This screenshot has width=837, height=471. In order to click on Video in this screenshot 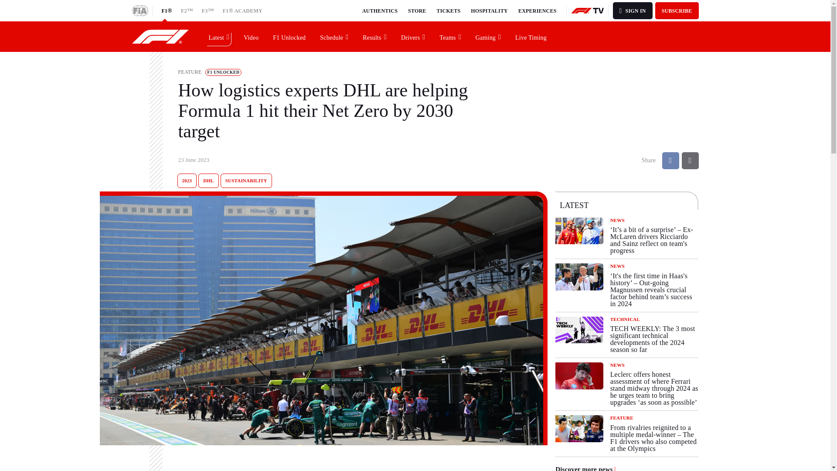, I will do `click(251, 36)`.